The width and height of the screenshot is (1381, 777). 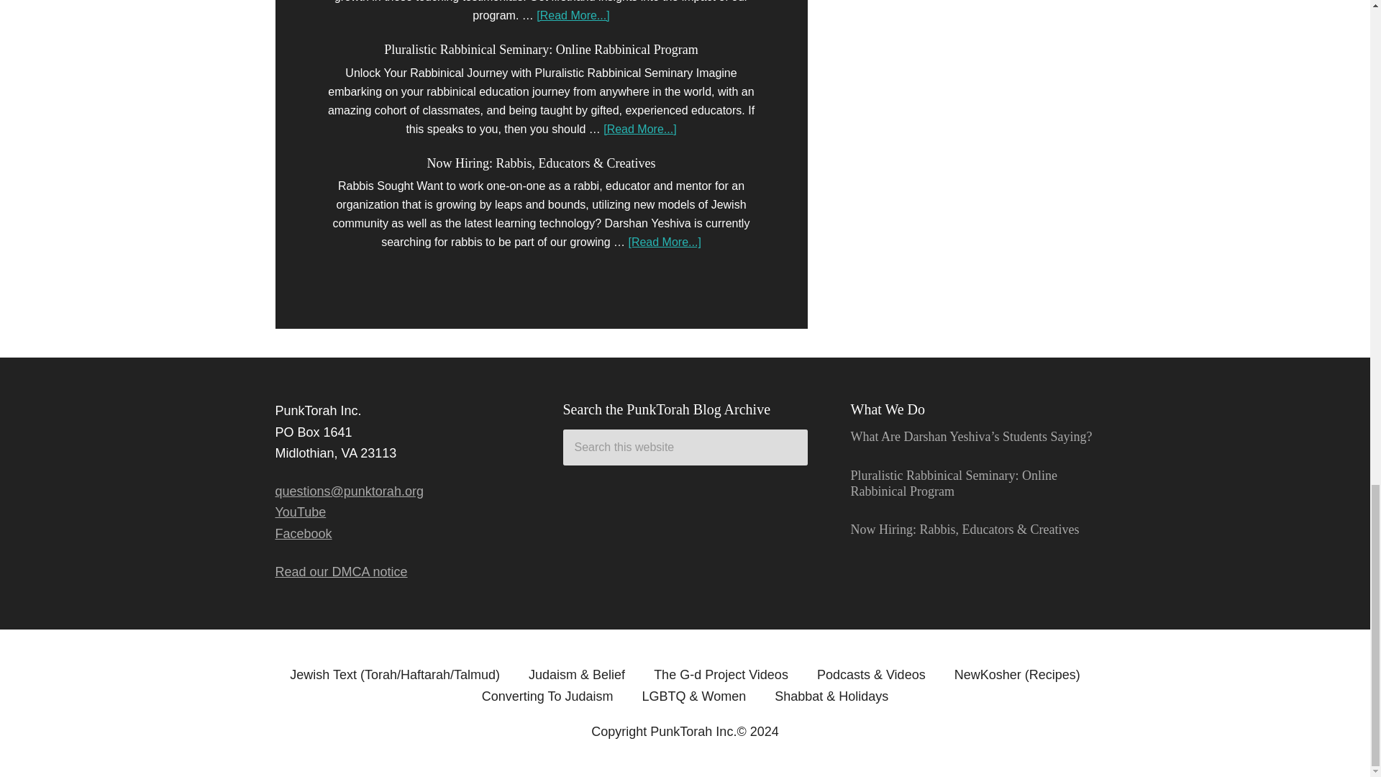 What do you see at coordinates (540, 49) in the screenshot?
I see `Pluralistic Rabbinical Seminary: Online Rabbinical Program` at bounding box center [540, 49].